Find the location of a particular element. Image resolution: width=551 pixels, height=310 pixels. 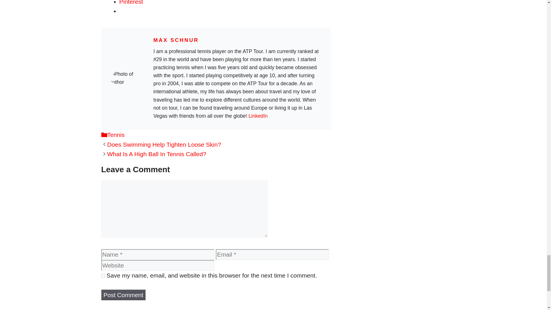

yes is located at coordinates (103, 276).